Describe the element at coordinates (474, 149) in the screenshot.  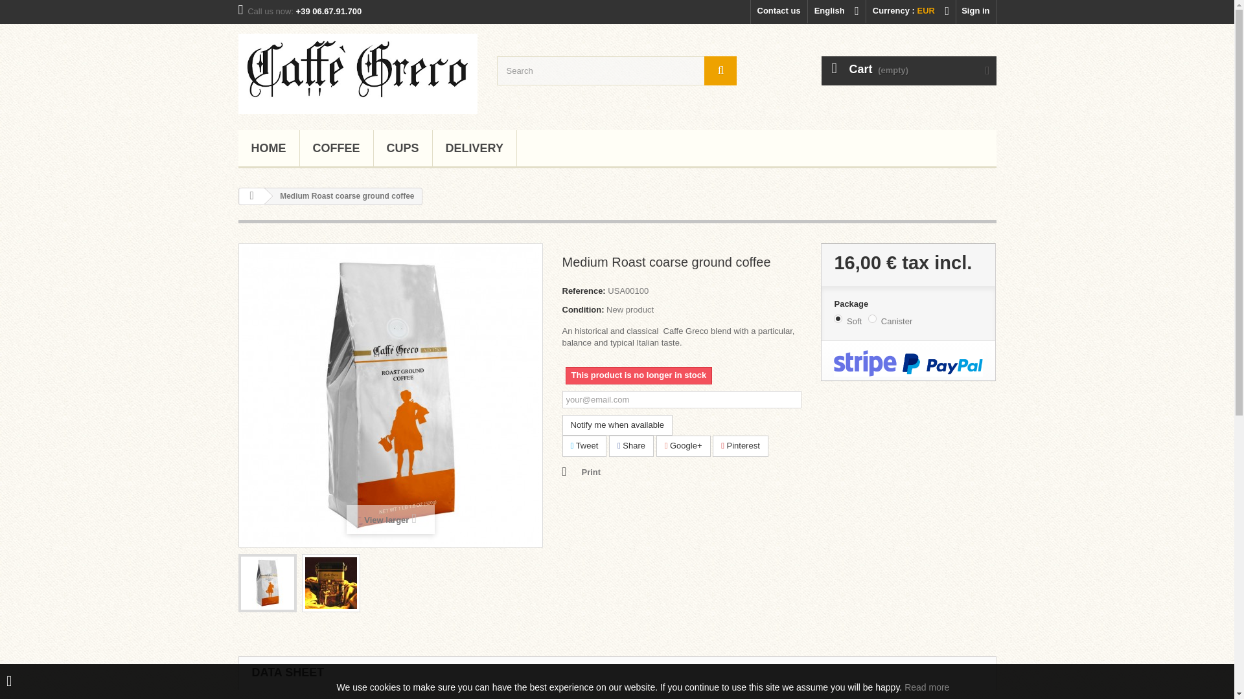
I see `DELIVERY` at that location.